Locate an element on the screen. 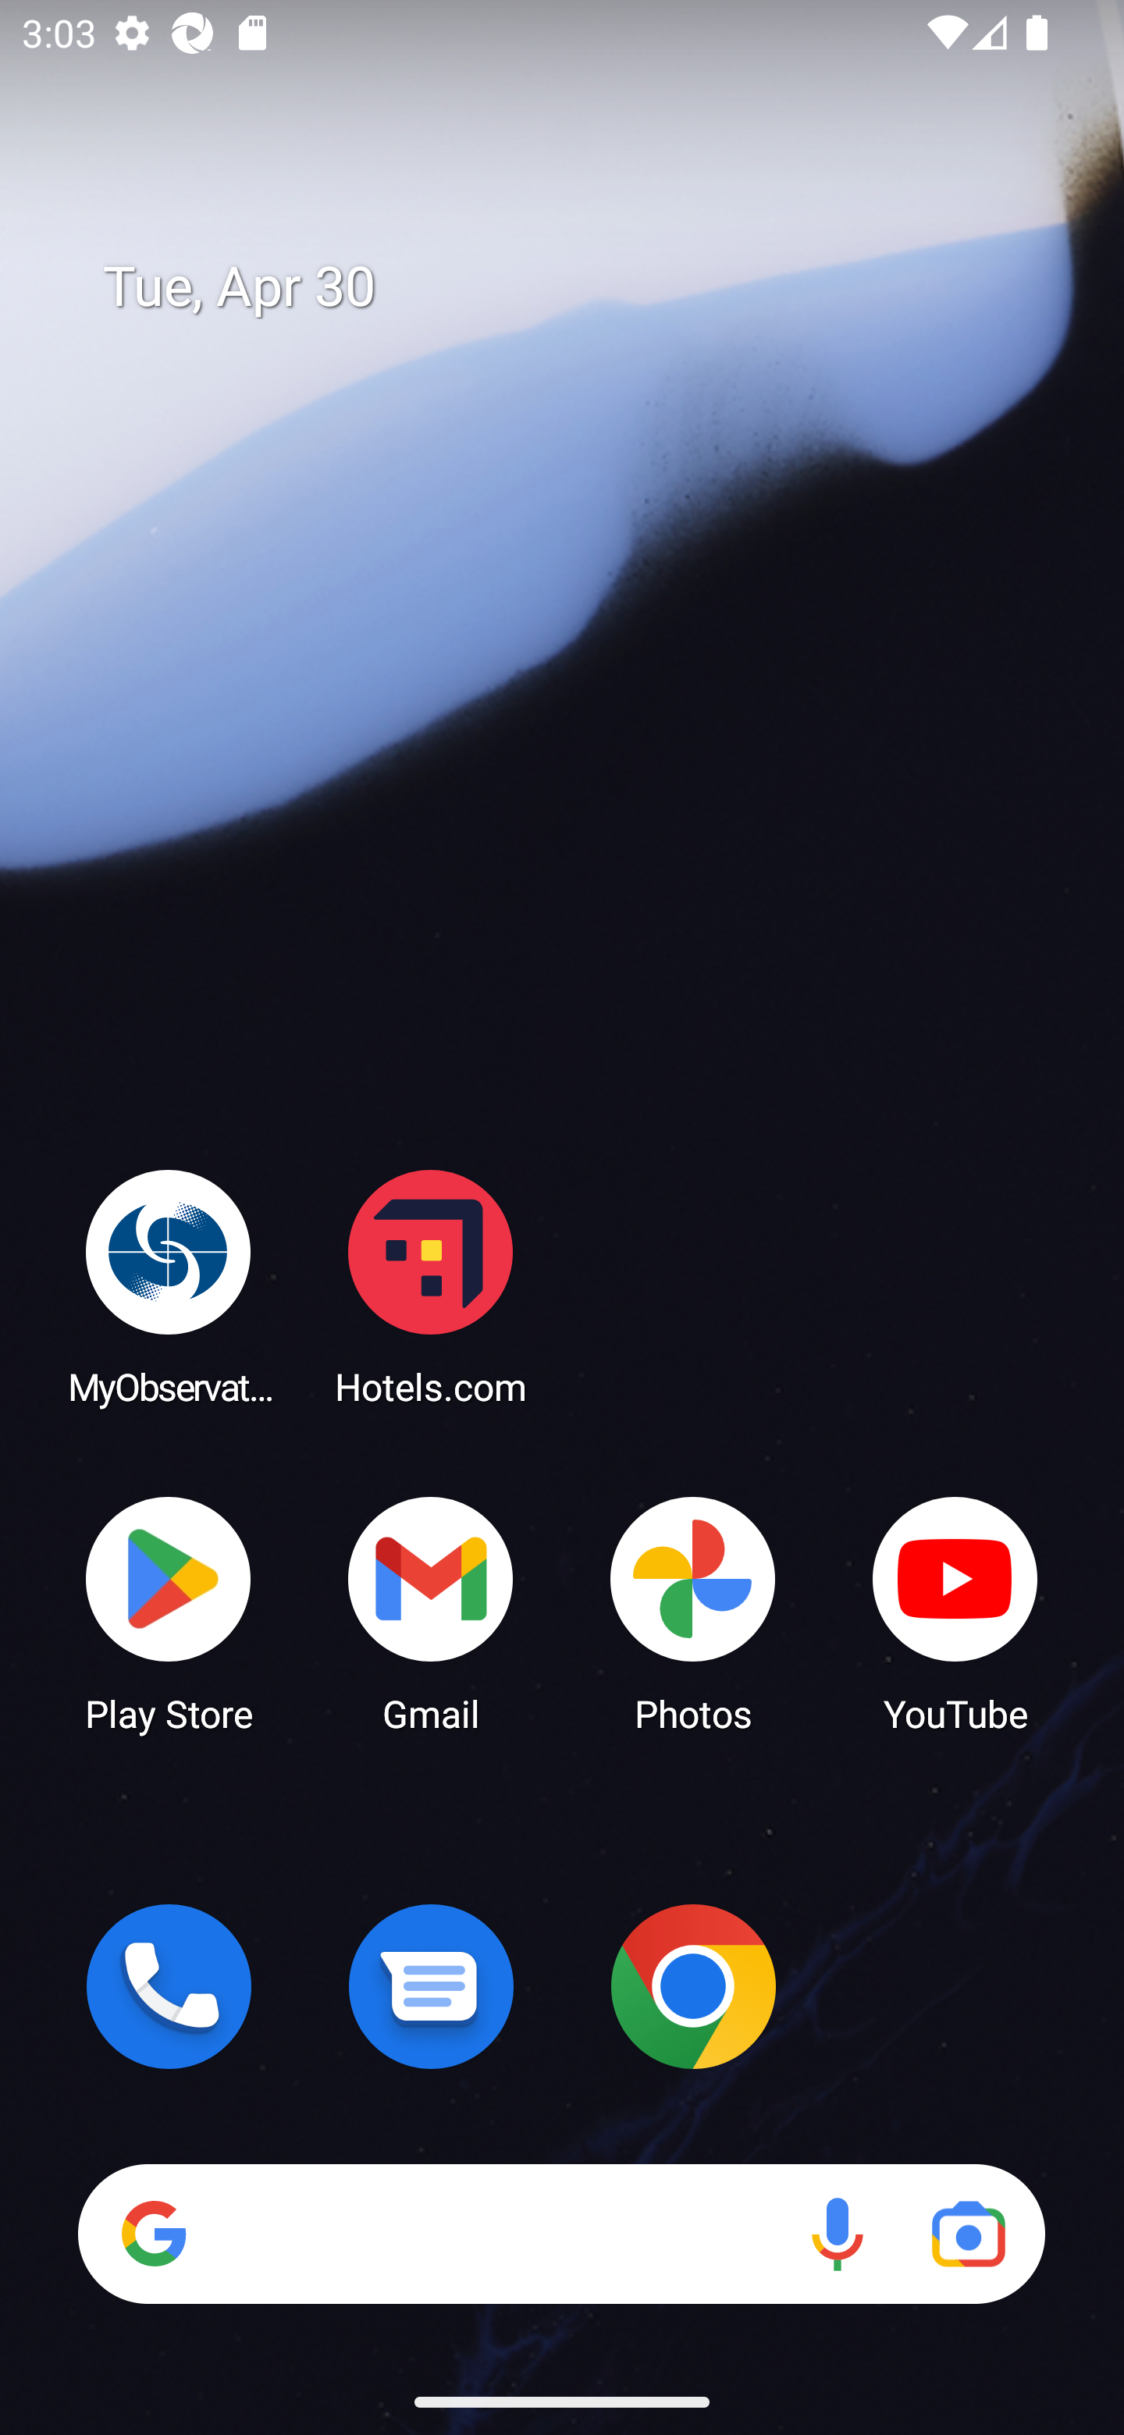  MyObservatory is located at coordinates (169, 1286).